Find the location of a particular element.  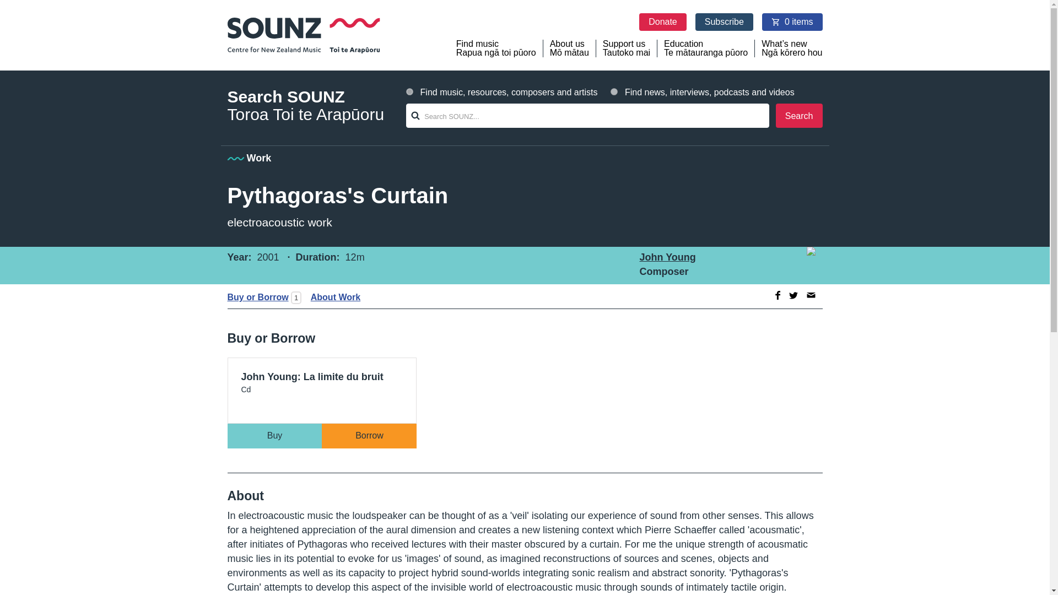

John Young is located at coordinates (627, 48).